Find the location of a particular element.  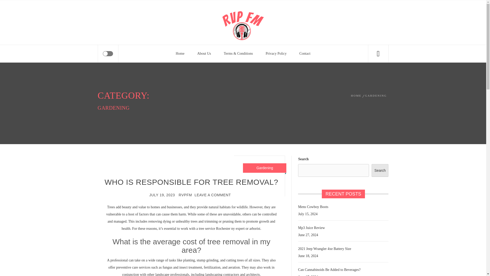

Home is located at coordinates (180, 54).